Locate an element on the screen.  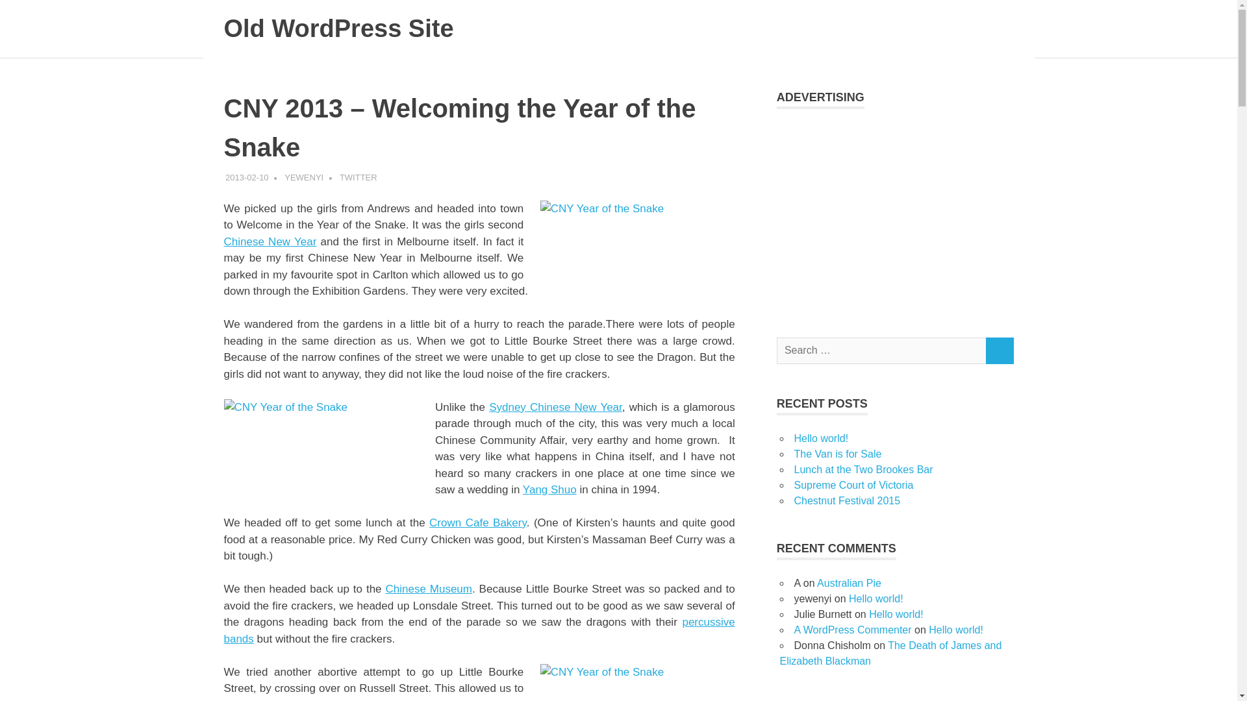
Chinese New Year is located at coordinates (270, 241).